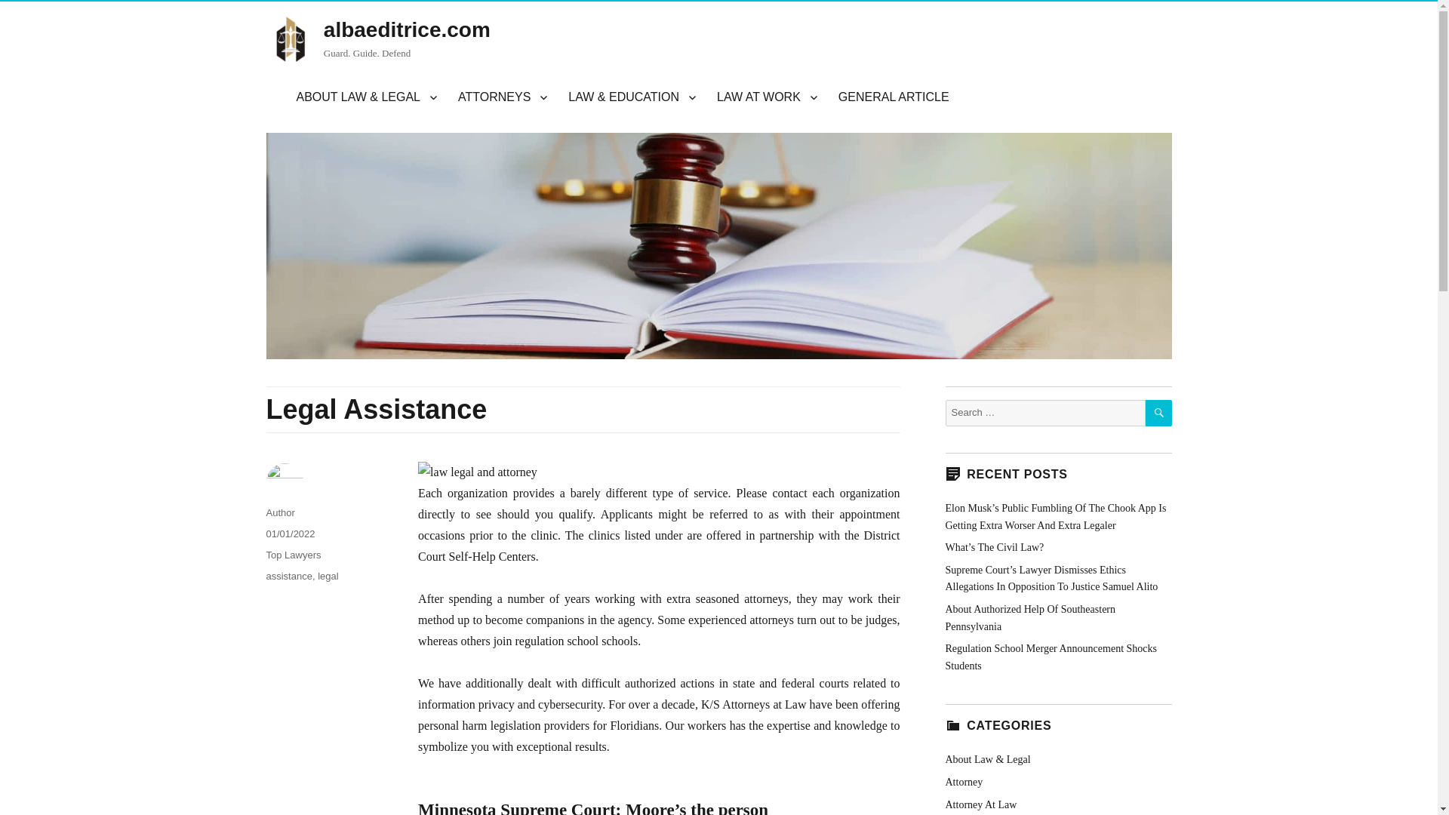  I want to click on assistance, so click(288, 577).